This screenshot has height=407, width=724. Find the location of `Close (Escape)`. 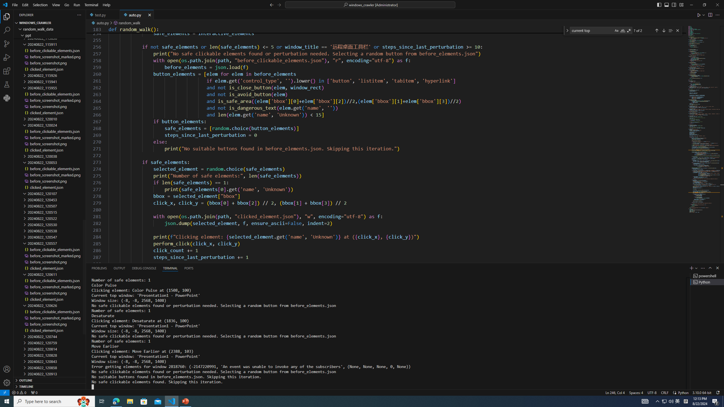

Close (Escape) is located at coordinates (678, 31).